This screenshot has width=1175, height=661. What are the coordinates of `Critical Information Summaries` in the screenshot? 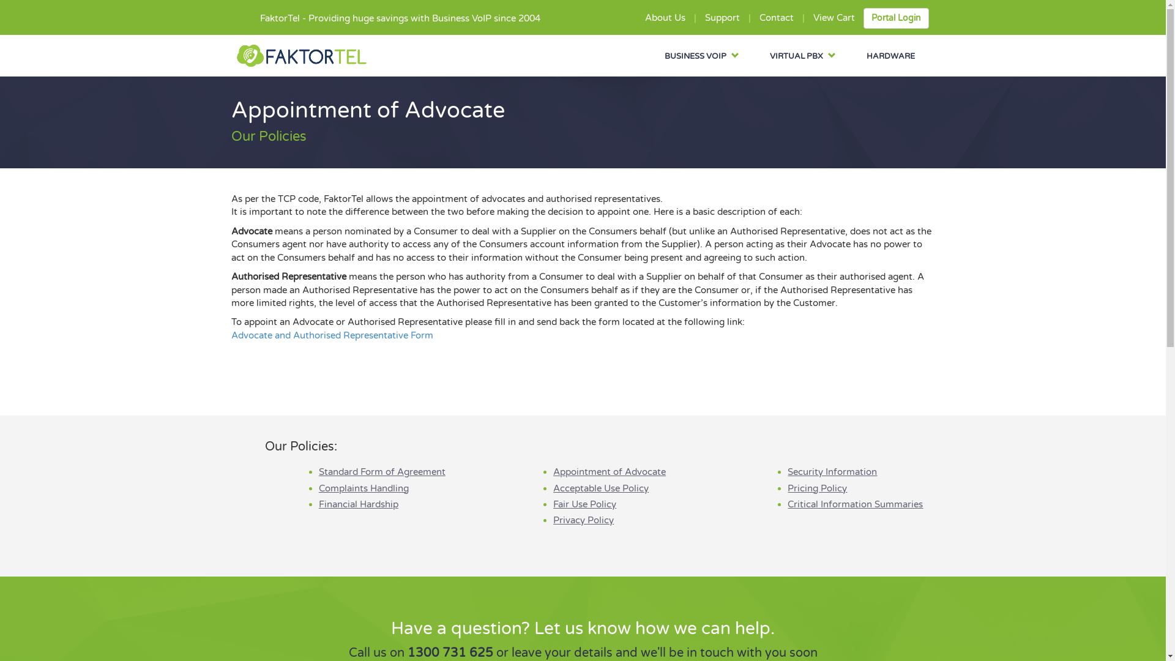 It's located at (856, 504).